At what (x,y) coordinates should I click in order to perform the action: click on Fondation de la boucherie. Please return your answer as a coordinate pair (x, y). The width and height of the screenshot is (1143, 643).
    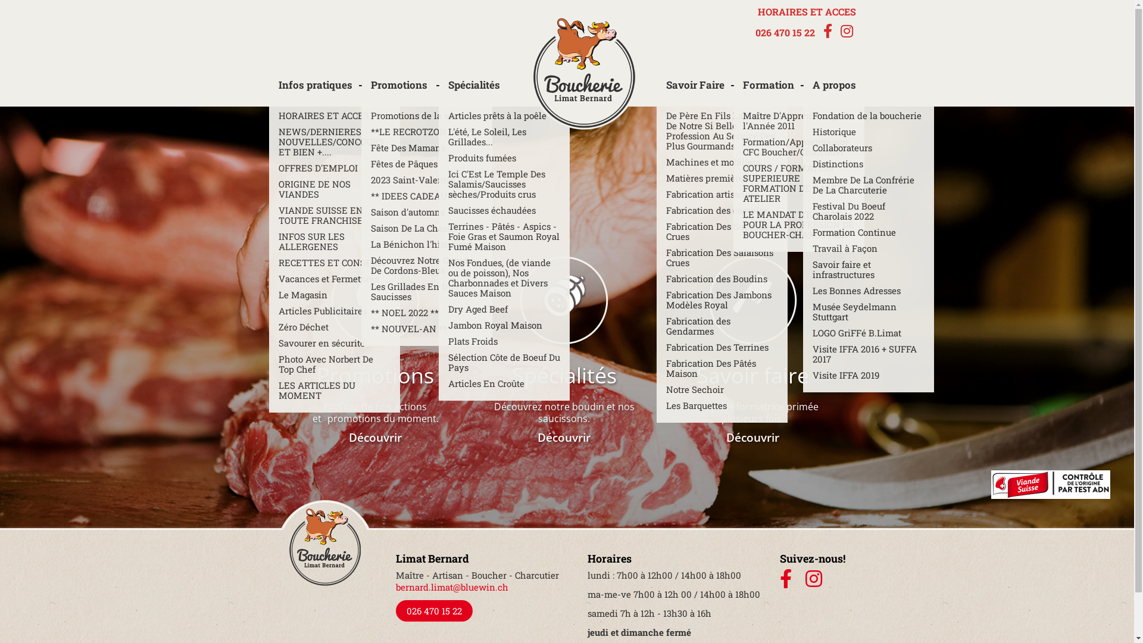
    Looking at the image, I should click on (868, 116).